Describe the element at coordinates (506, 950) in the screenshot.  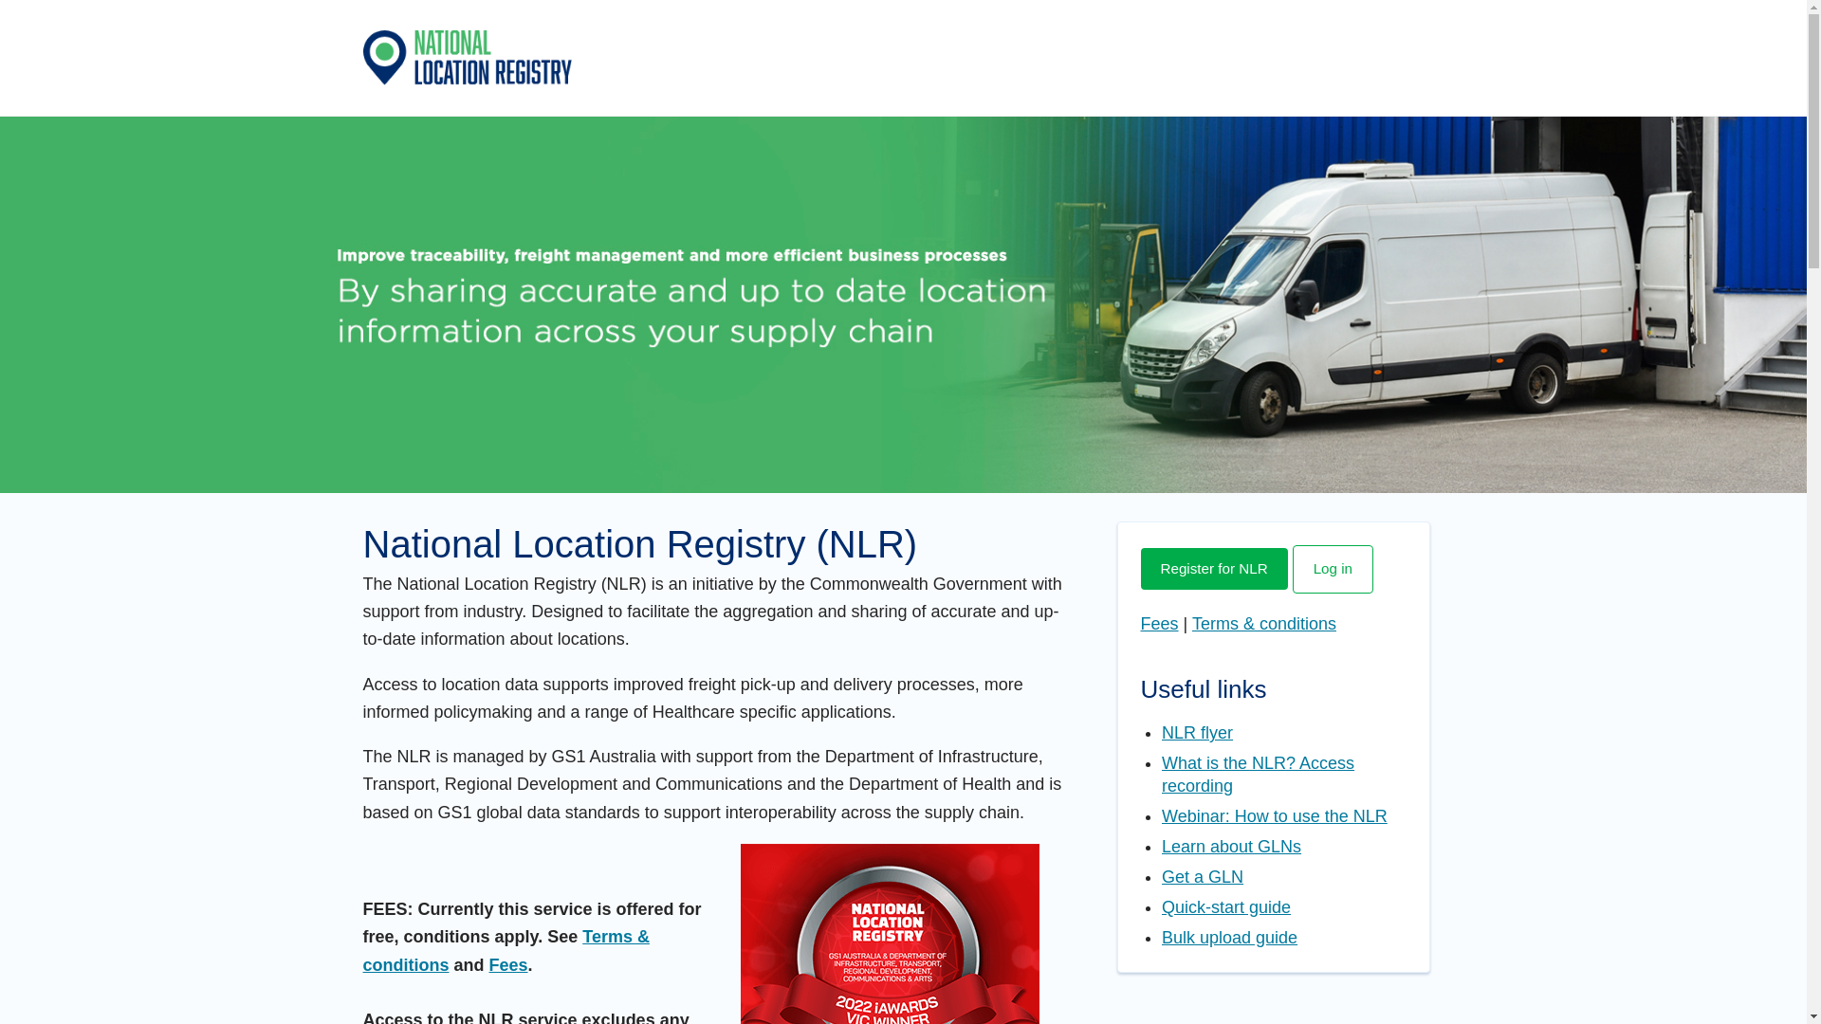
I see `Terms & conditions` at that location.